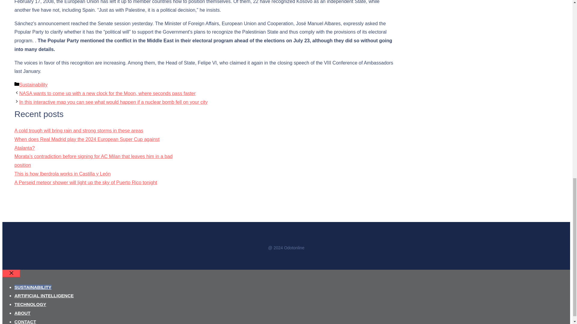 This screenshot has height=324, width=577. What do you see at coordinates (44, 295) in the screenshot?
I see `ARTIFICIAL INTELLIGENCE` at bounding box center [44, 295].